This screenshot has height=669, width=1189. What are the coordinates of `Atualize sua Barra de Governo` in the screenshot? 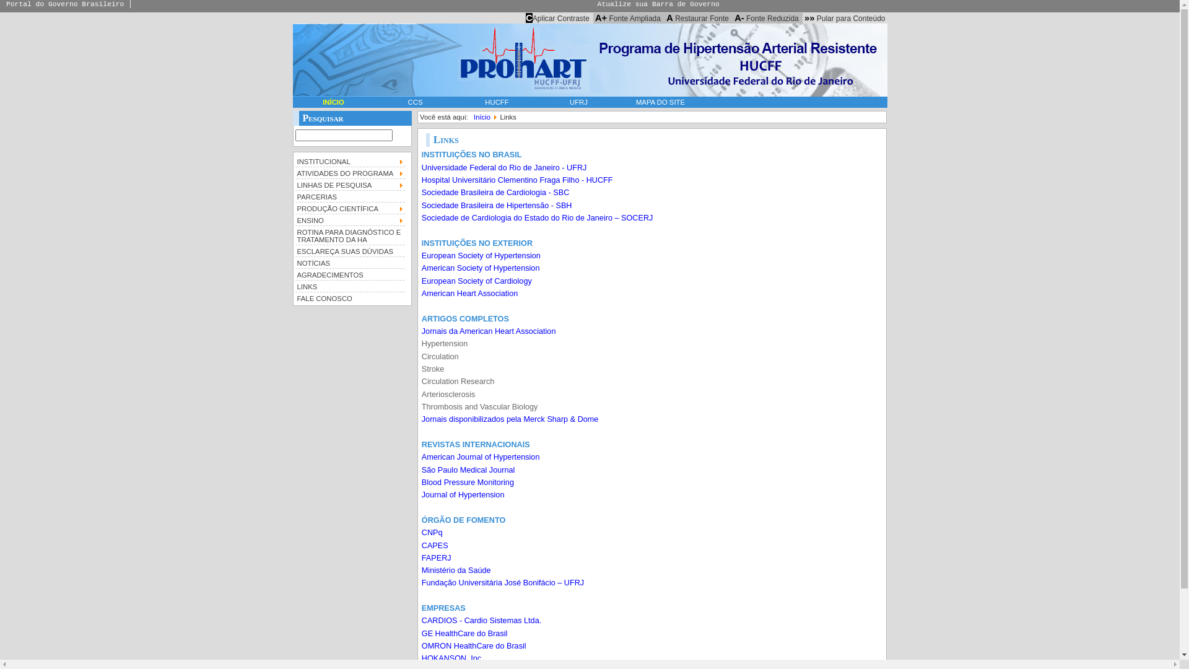 It's located at (658, 4).